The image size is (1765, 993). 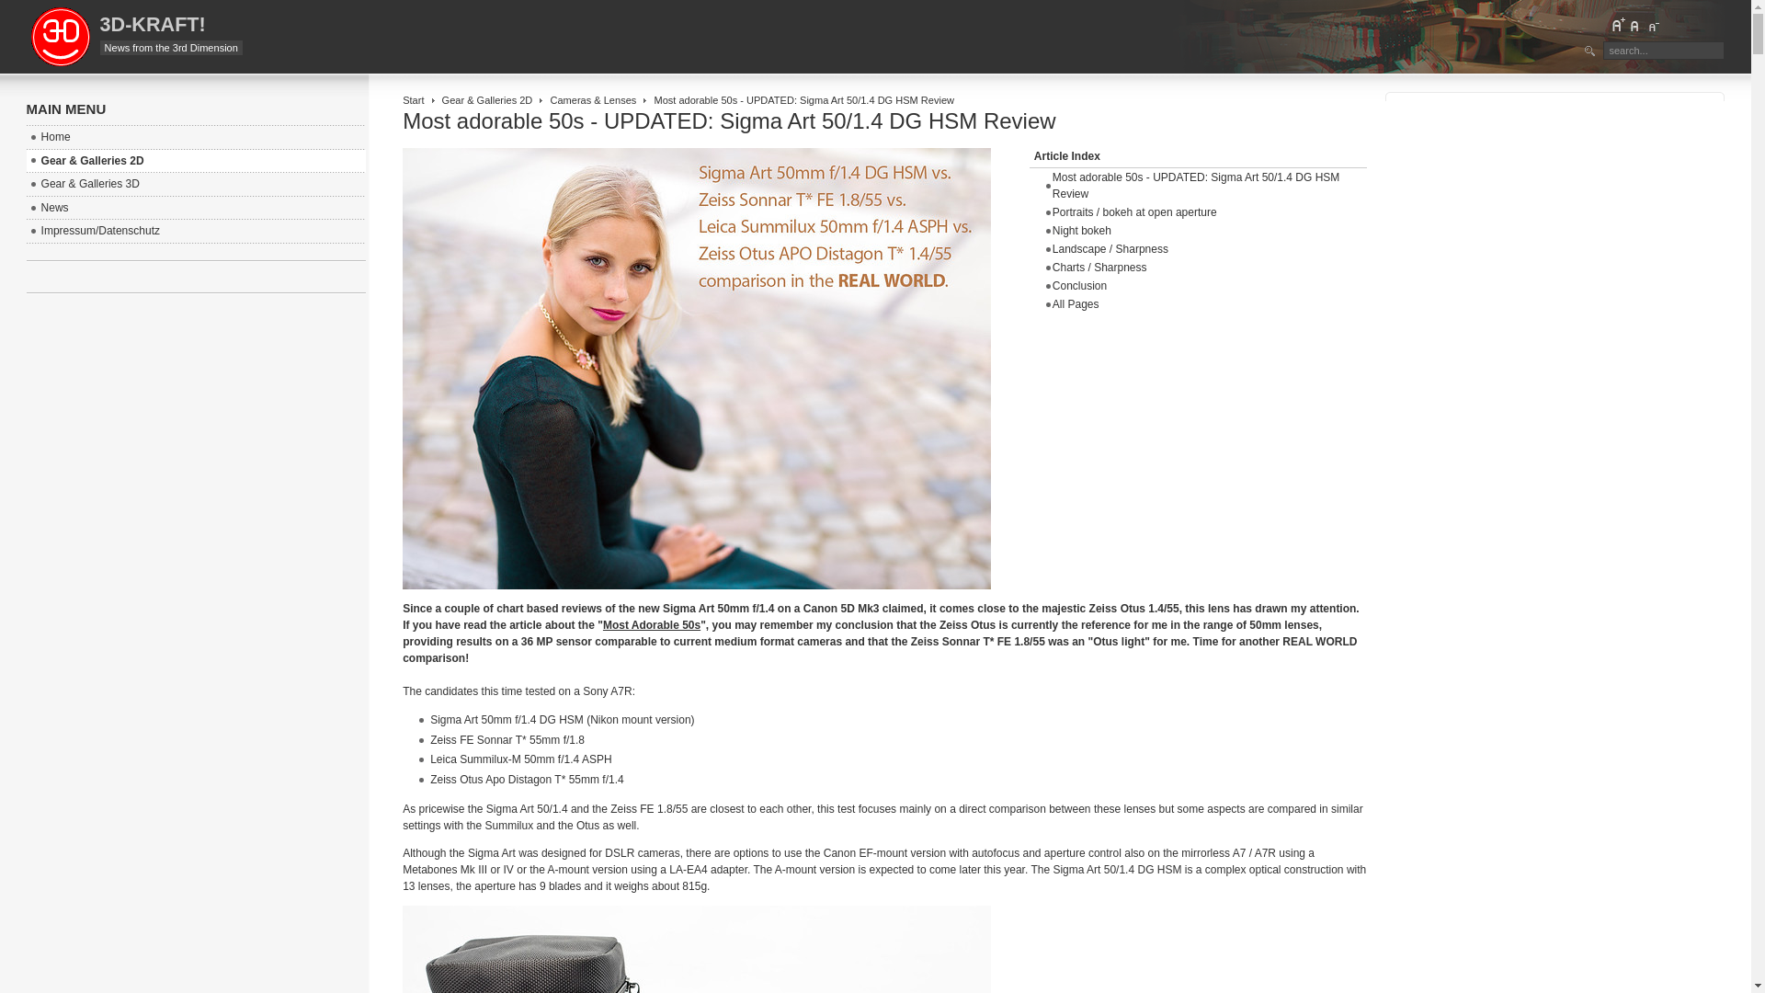 I want to click on Default font size, so click(x=1635, y=25).